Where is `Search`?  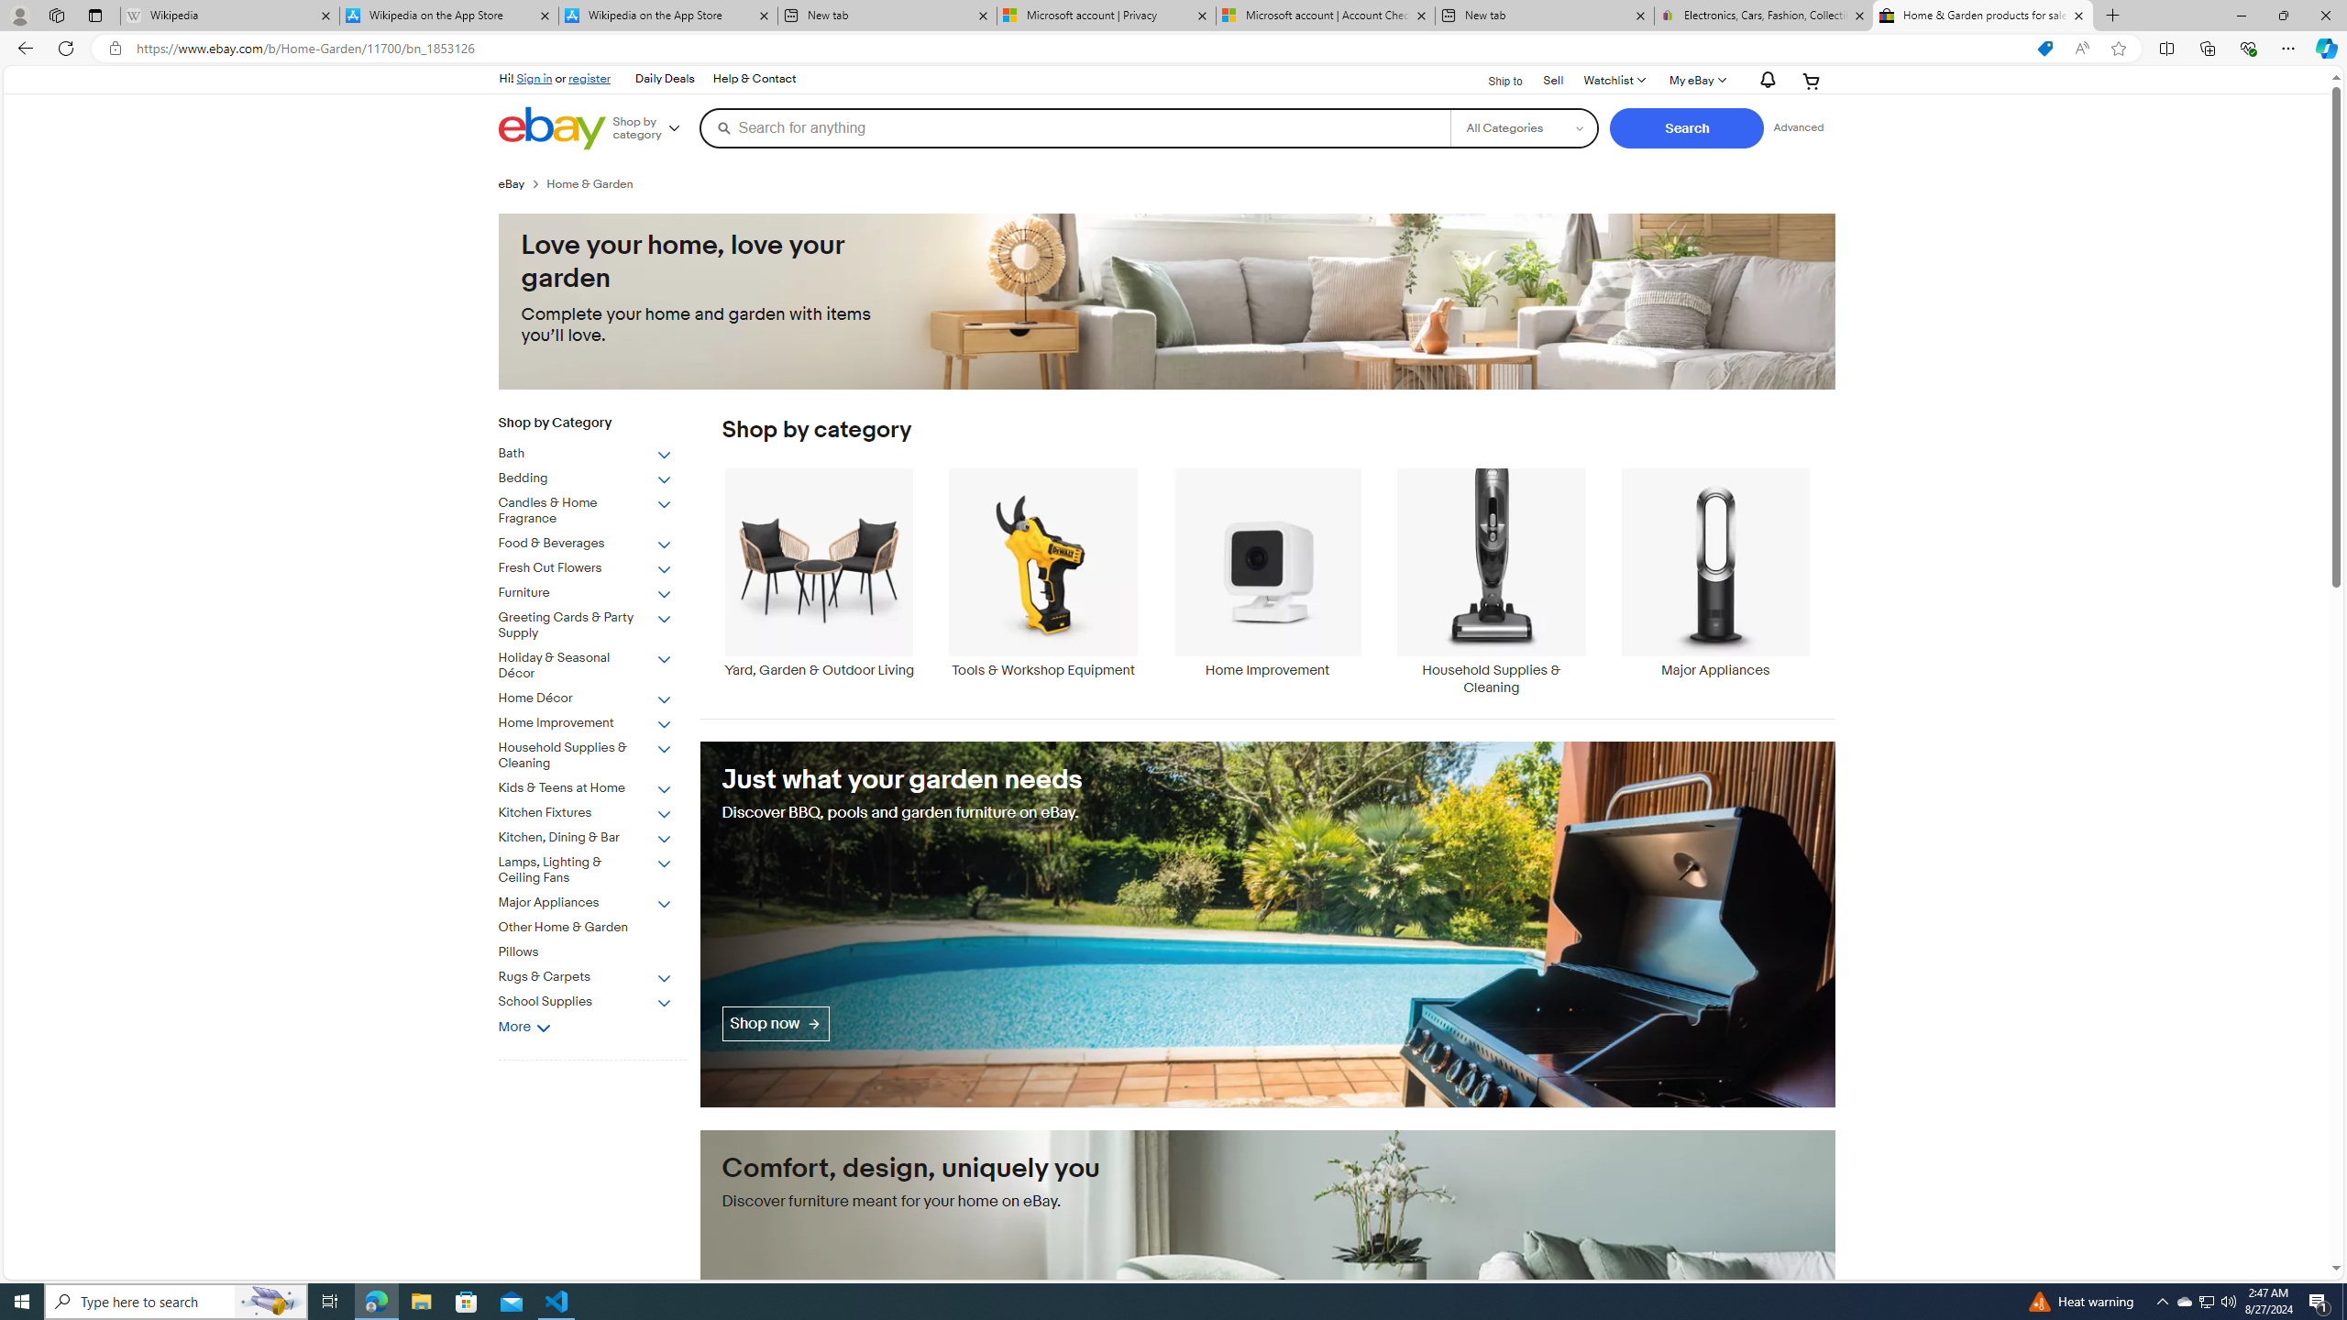 Search is located at coordinates (1687, 128).